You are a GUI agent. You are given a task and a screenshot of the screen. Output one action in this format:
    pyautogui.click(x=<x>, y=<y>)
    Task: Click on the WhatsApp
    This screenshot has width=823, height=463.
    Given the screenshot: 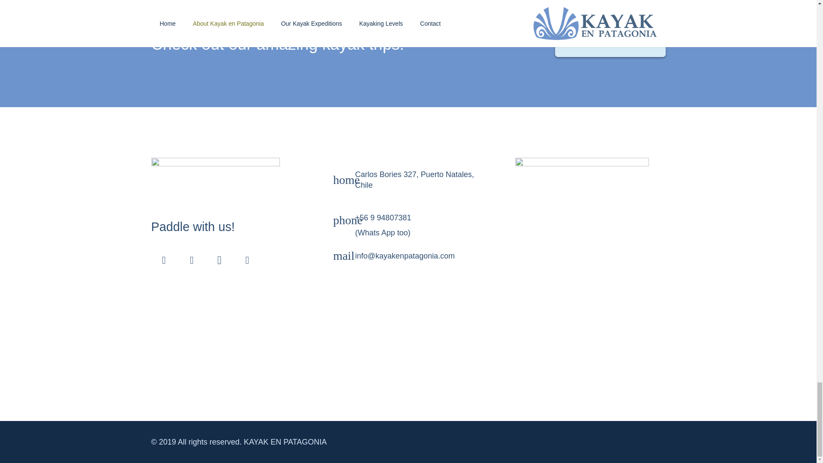 What is the action you would take?
    pyautogui.click(x=247, y=260)
    